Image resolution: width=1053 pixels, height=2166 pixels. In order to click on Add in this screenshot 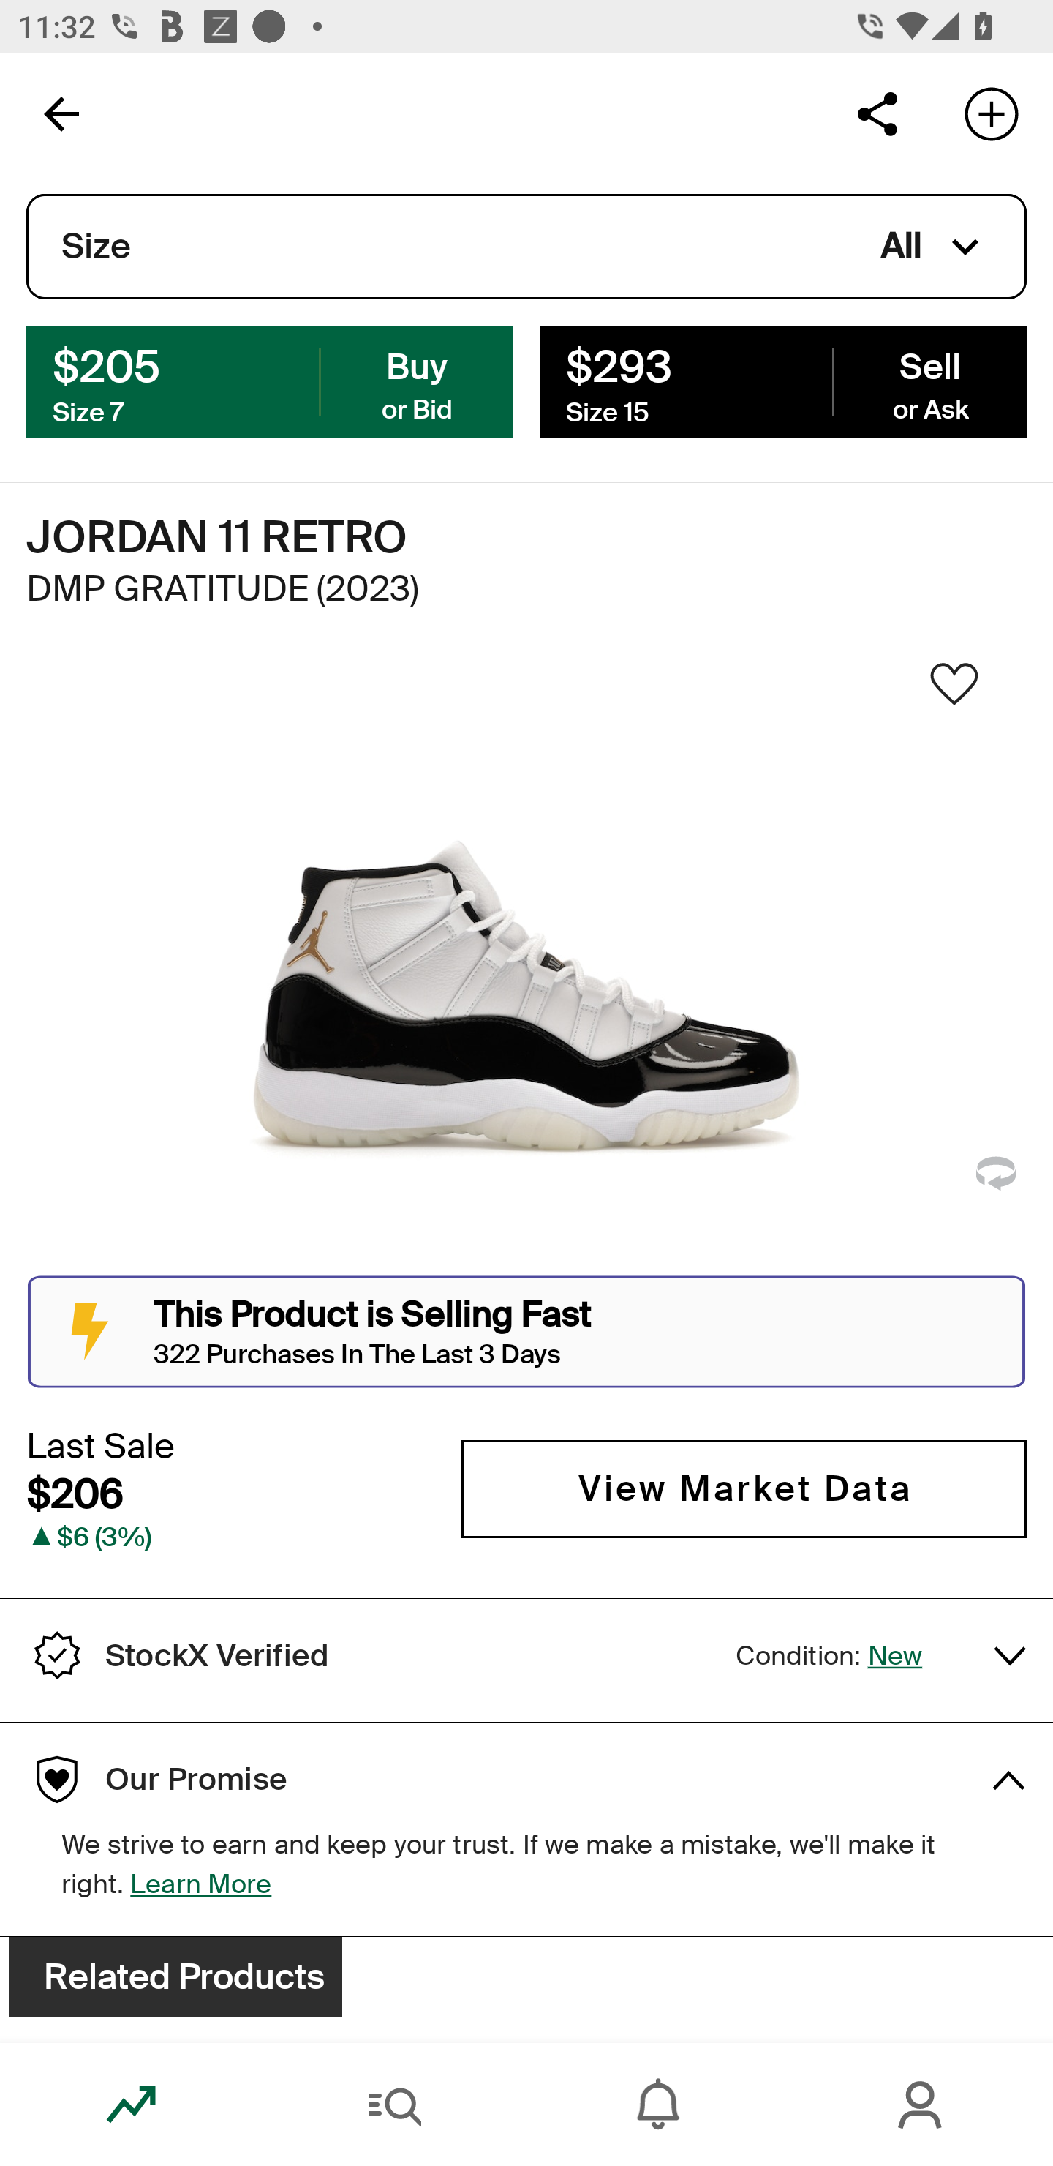, I will do `click(992, 113)`.